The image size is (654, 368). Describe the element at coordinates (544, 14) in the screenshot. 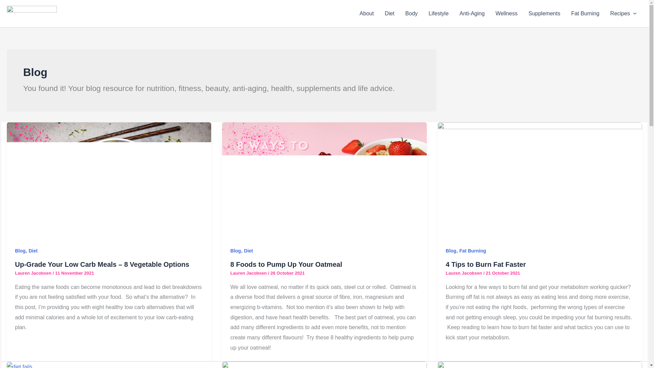

I see `Supplements` at that location.